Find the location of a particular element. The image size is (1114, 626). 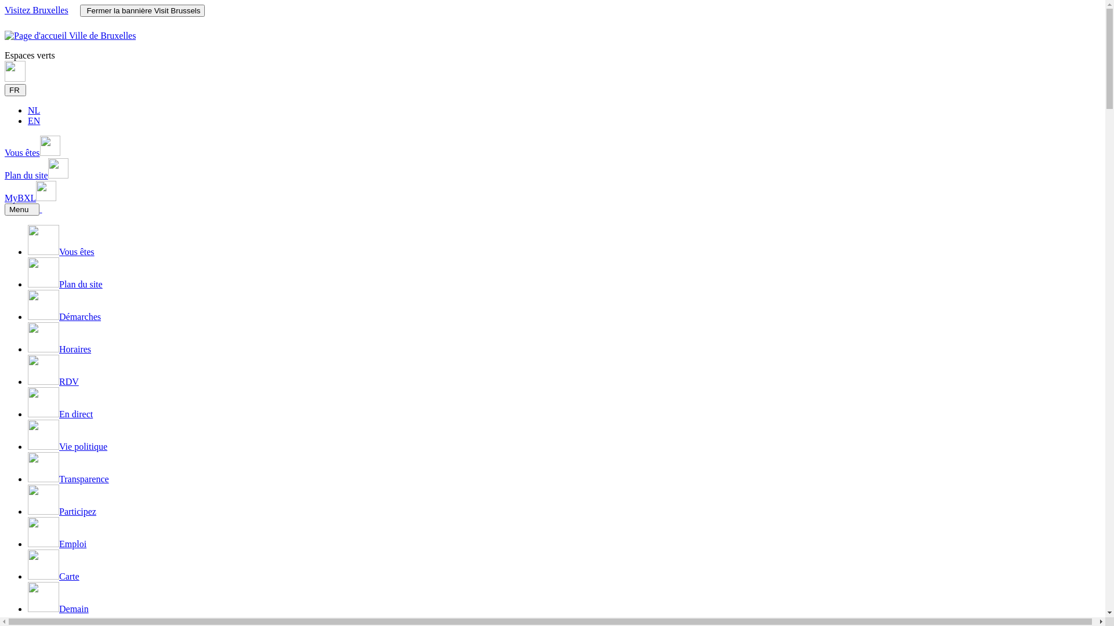

FR  is located at coordinates (15, 90).